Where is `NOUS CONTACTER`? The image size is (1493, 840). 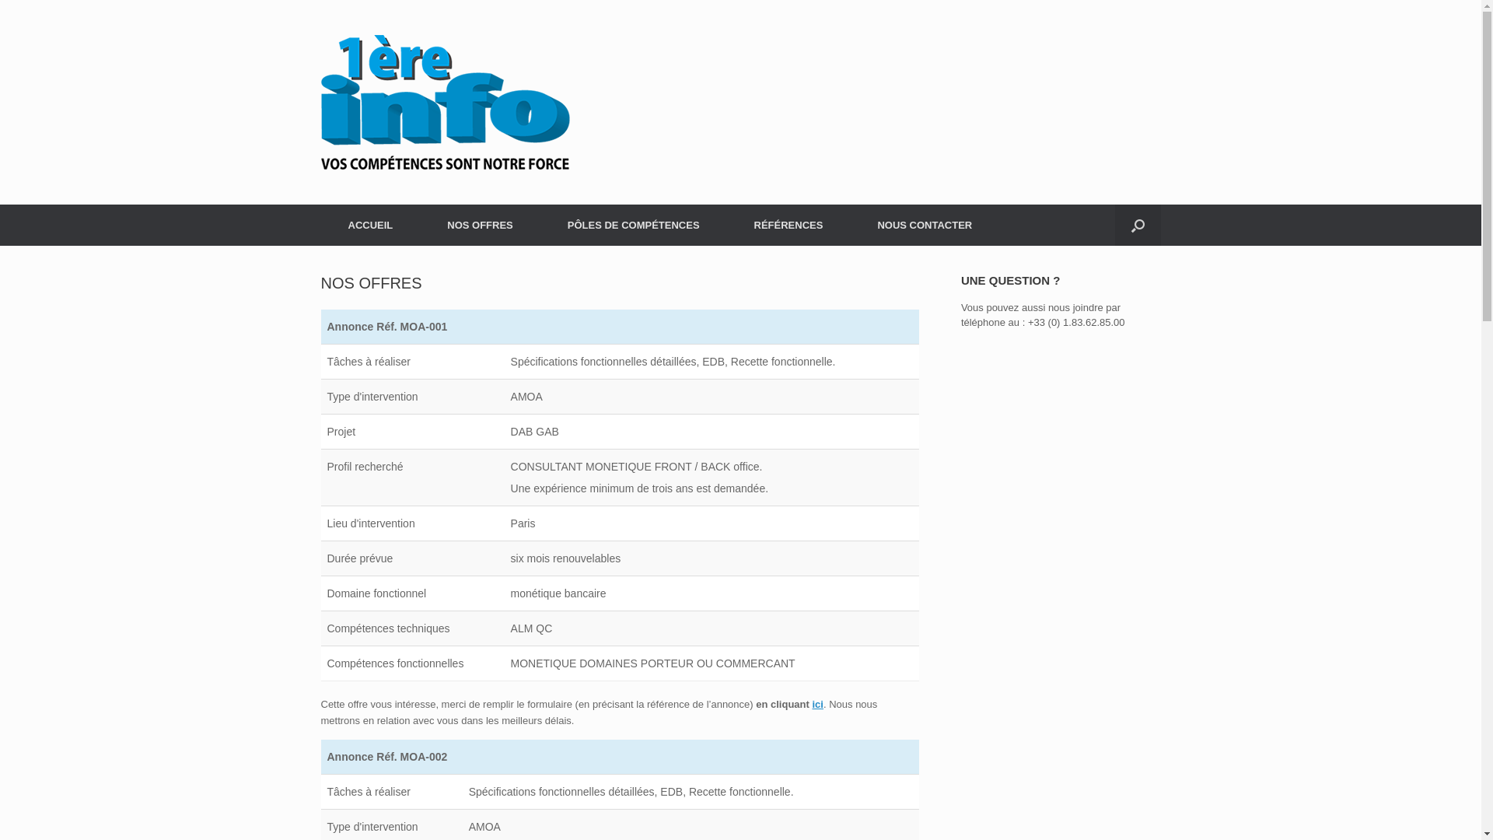 NOUS CONTACTER is located at coordinates (925, 226).